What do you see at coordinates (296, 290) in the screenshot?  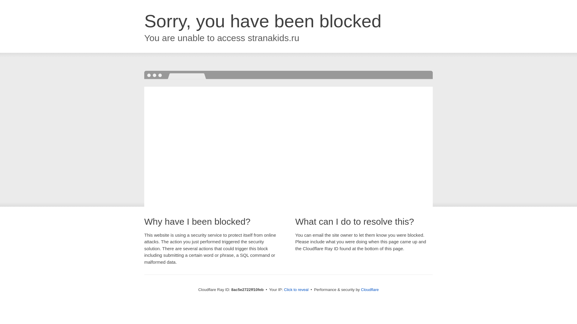 I see `Click to reveal` at bounding box center [296, 290].